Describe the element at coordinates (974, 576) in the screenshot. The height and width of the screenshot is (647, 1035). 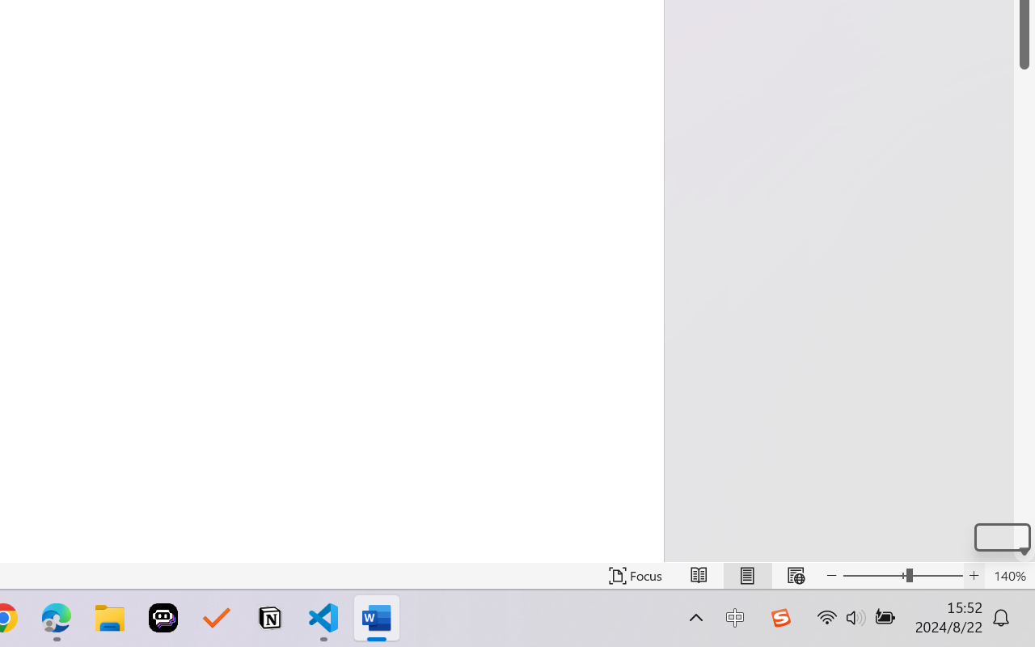
I see `Zoom In` at that location.